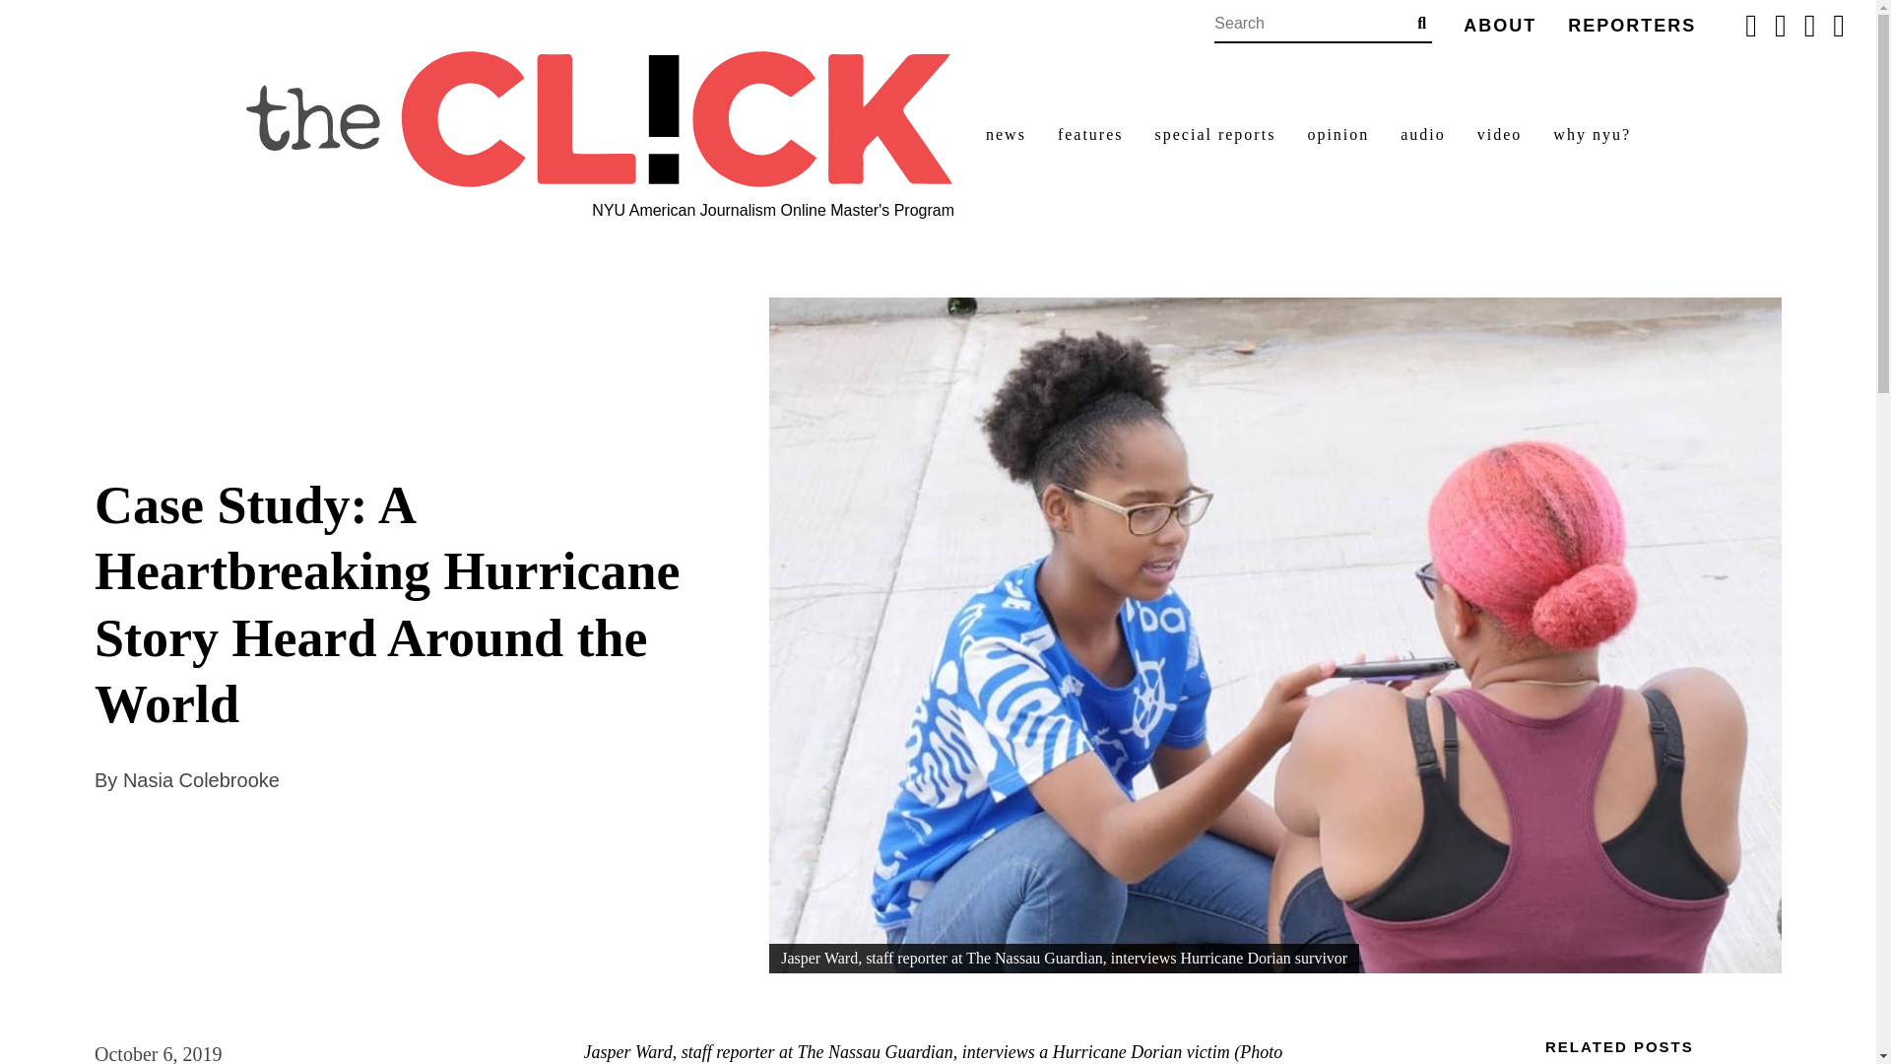 The height and width of the screenshot is (1064, 1891). Describe the element at coordinates (201, 780) in the screenshot. I see `Posts by Nasia Colebrooke` at that location.